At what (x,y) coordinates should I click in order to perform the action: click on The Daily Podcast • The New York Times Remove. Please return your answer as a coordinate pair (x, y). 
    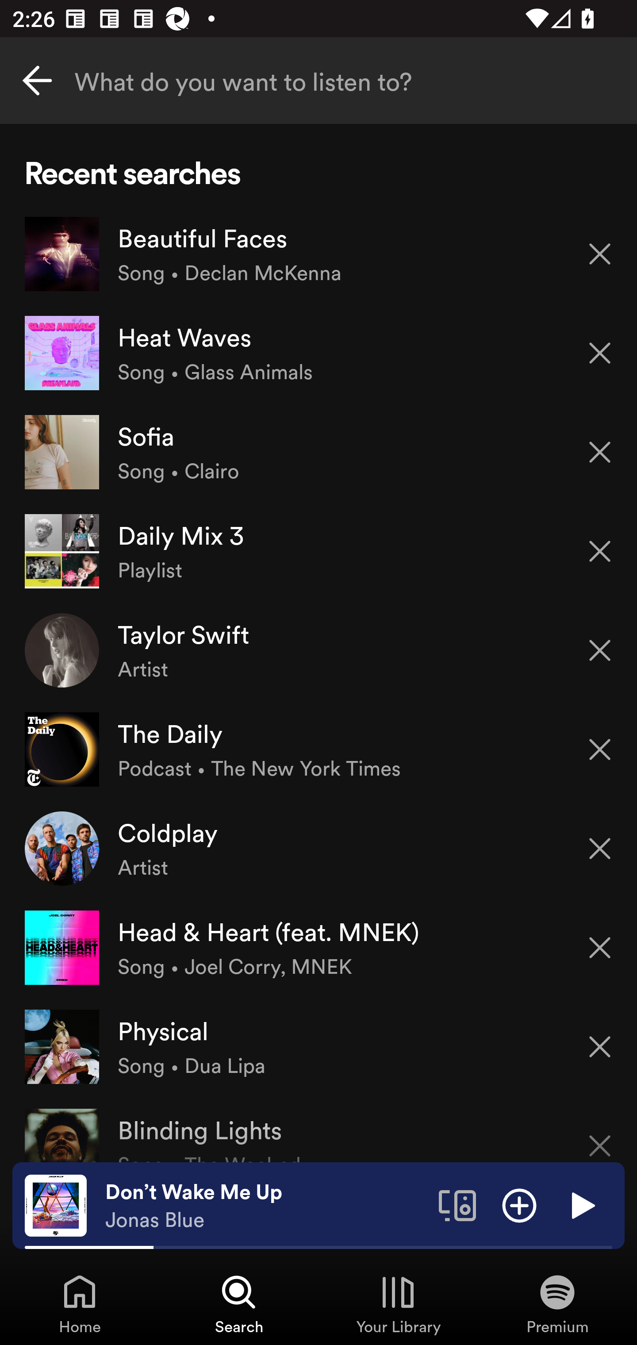
    Looking at the image, I should click on (318, 749).